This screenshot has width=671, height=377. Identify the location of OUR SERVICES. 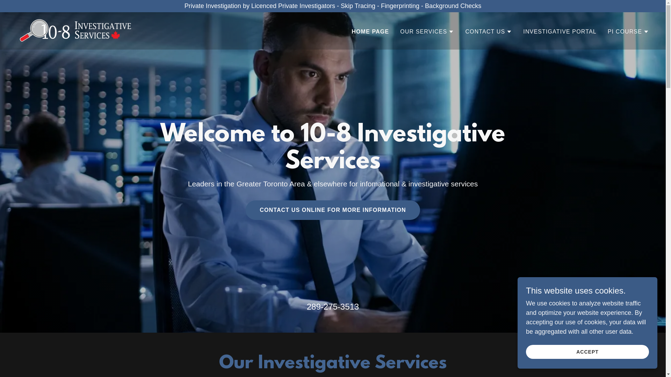
(427, 32).